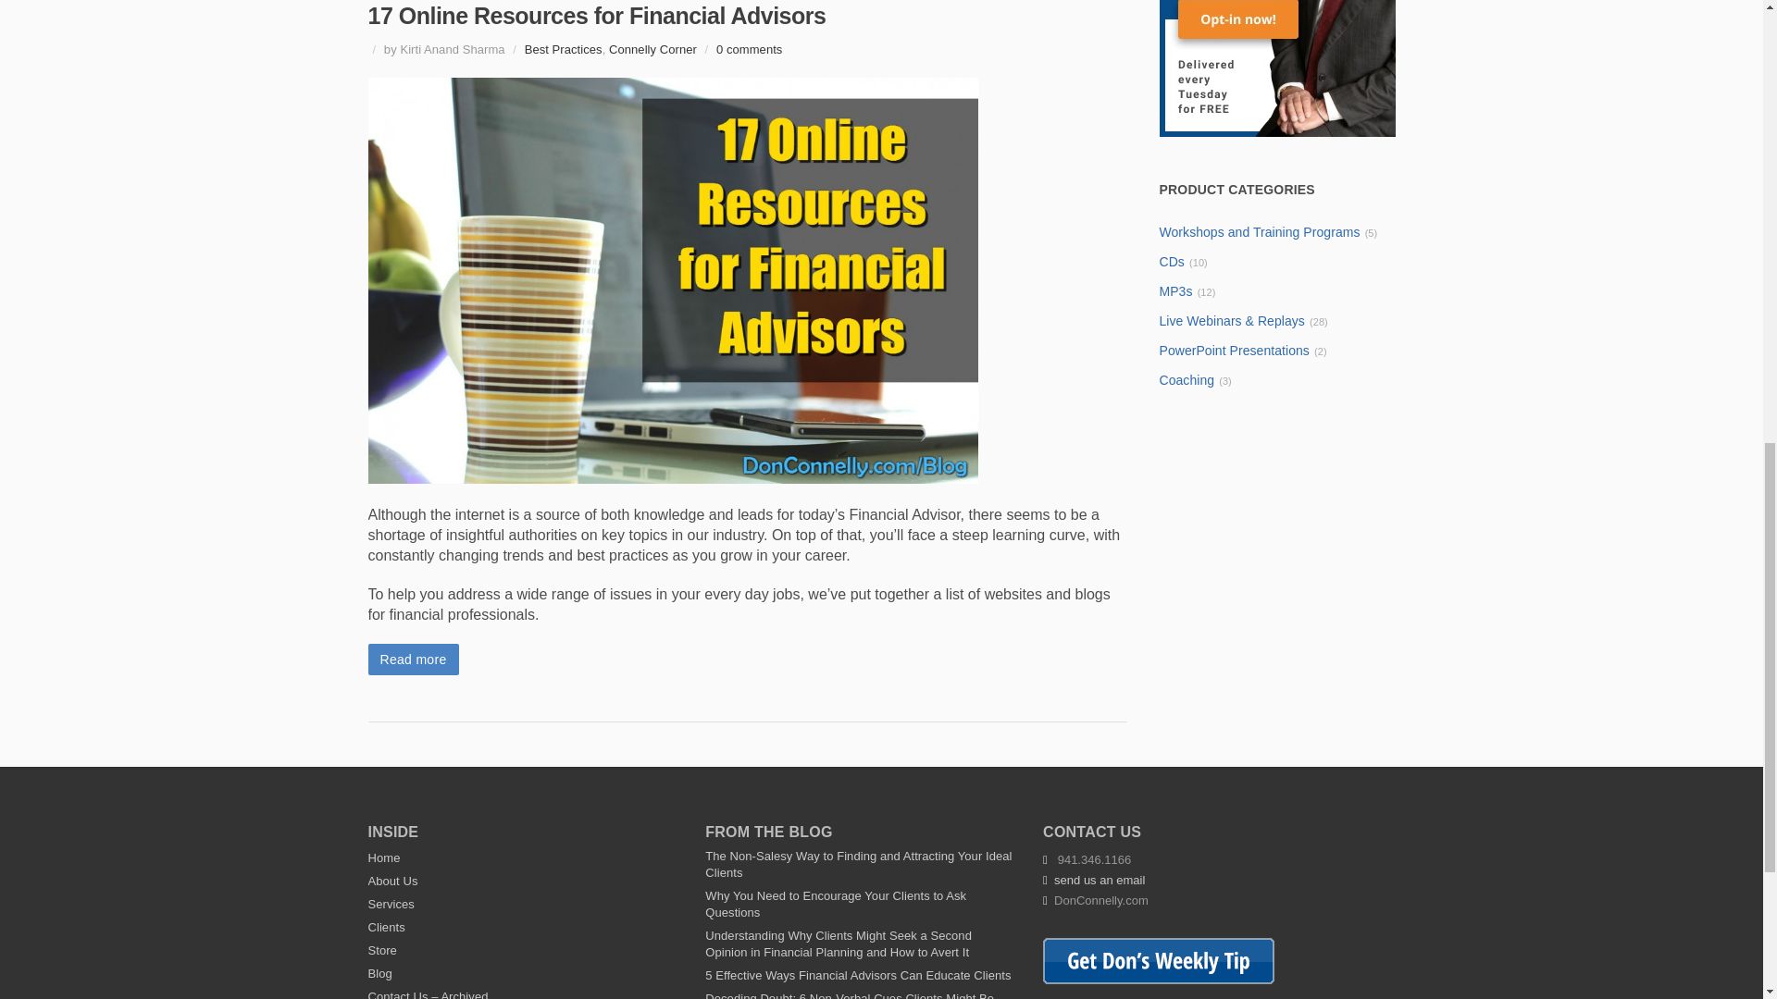 The width and height of the screenshot is (1777, 999). What do you see at coordinates (381, 949) in the screenshot?
I see `Store` at bounding box center [381, 949].